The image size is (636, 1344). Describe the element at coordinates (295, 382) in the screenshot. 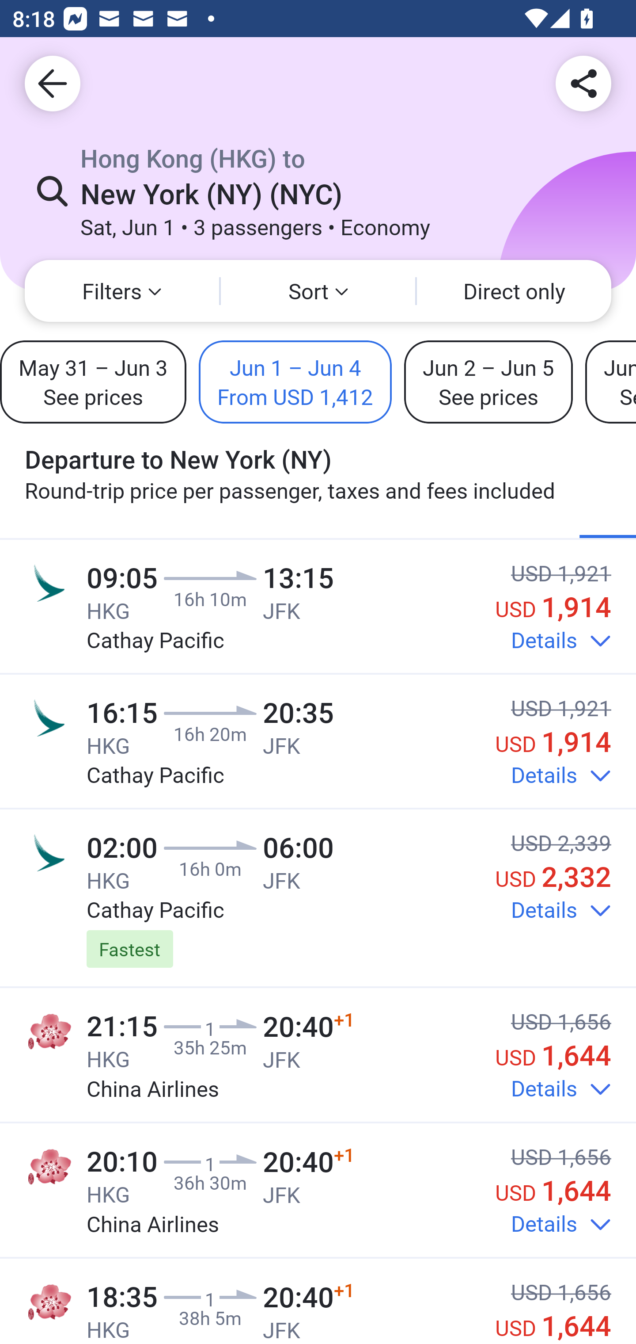

I see `Jun 1 – Jun 4 From USD 1,412` at that location.